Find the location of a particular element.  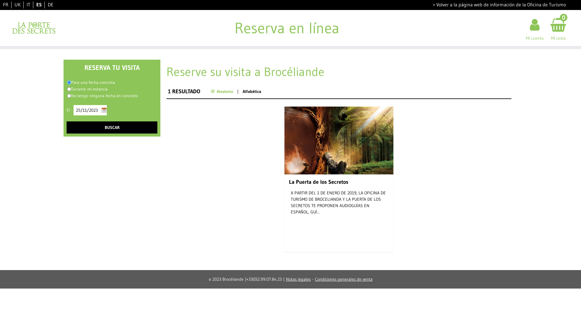

PERIODE is located at coordinates (69, 89).